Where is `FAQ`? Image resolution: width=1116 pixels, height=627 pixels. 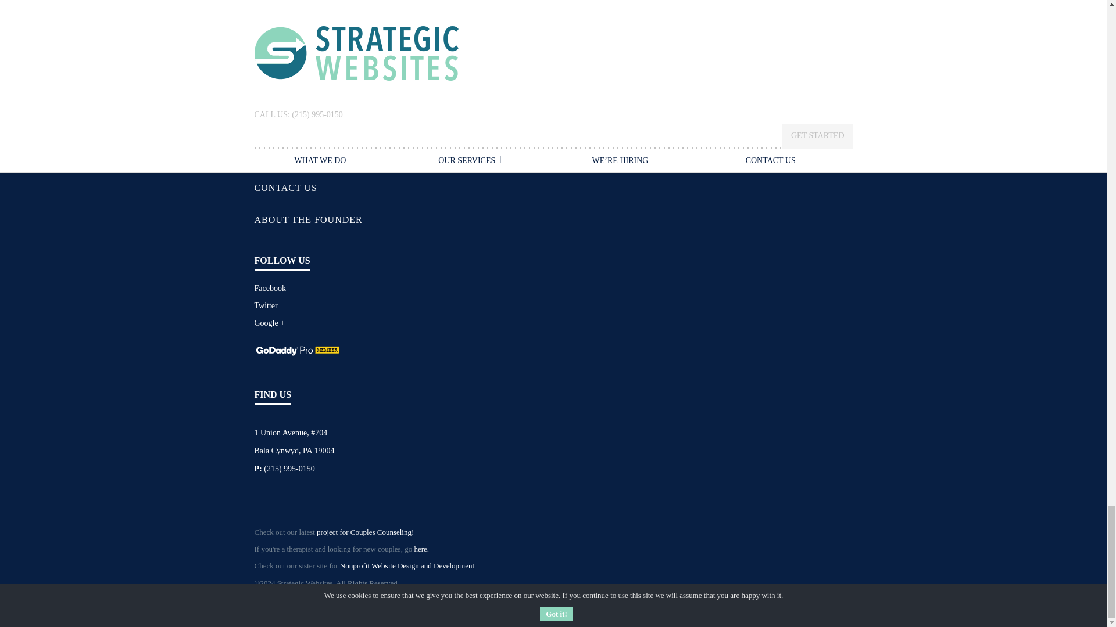
FAQ is located at coordinates (264, 124).